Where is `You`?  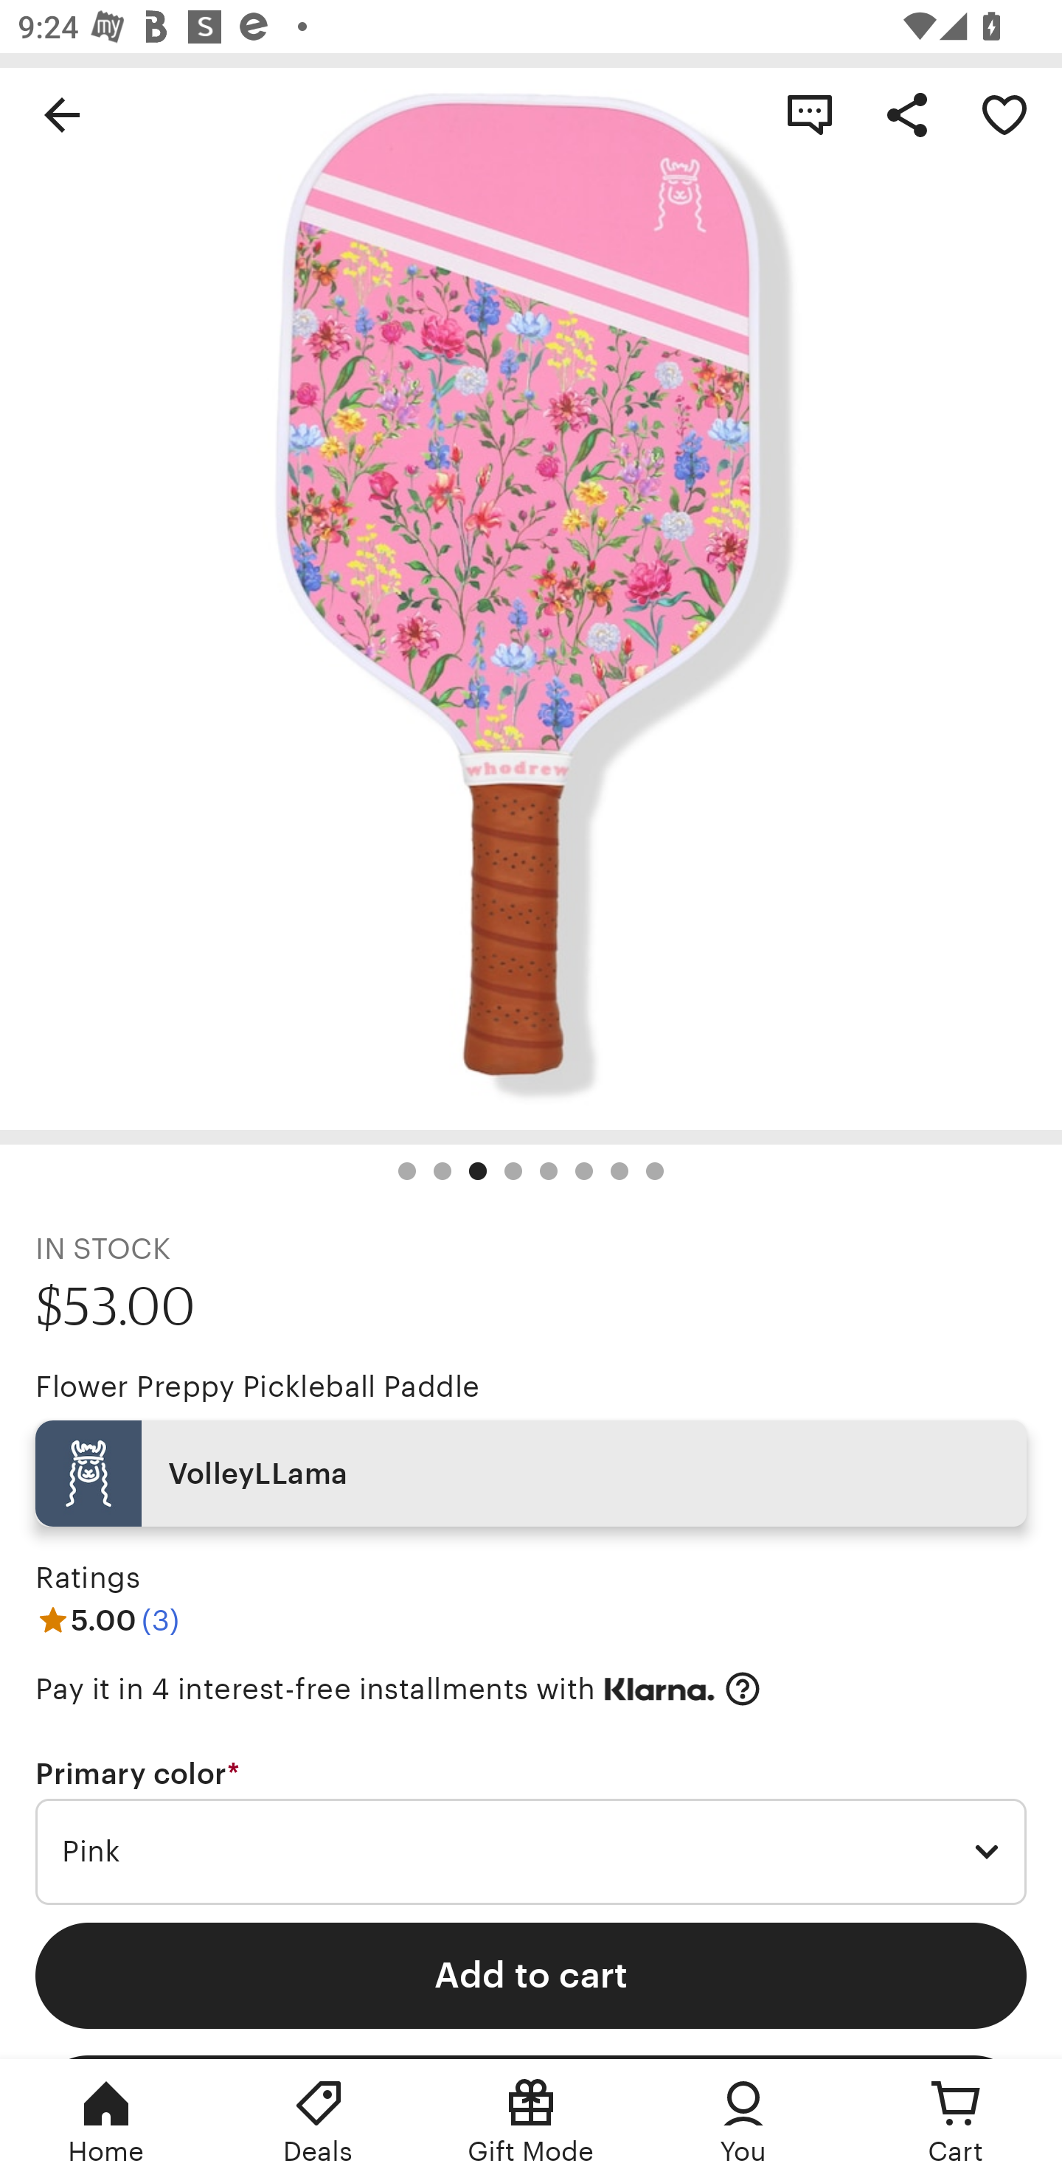 You is located at coordinates (743, 2121).